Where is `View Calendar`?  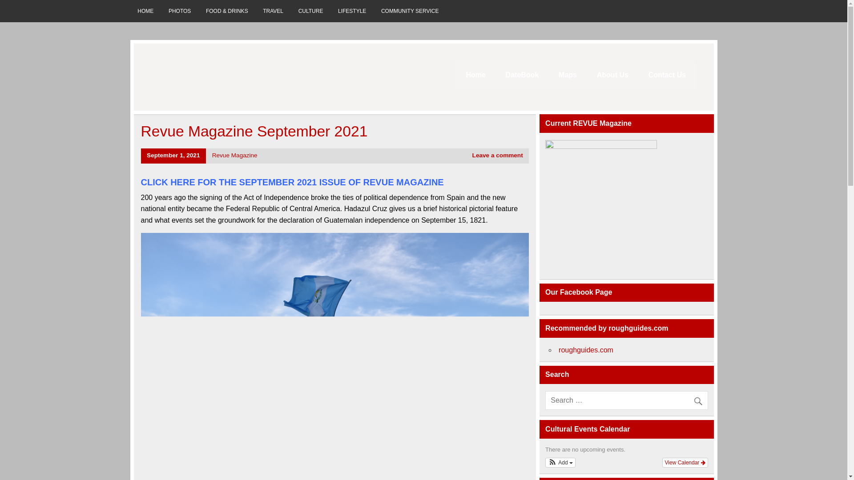 View Calendar is located at coordinates (685, 462).